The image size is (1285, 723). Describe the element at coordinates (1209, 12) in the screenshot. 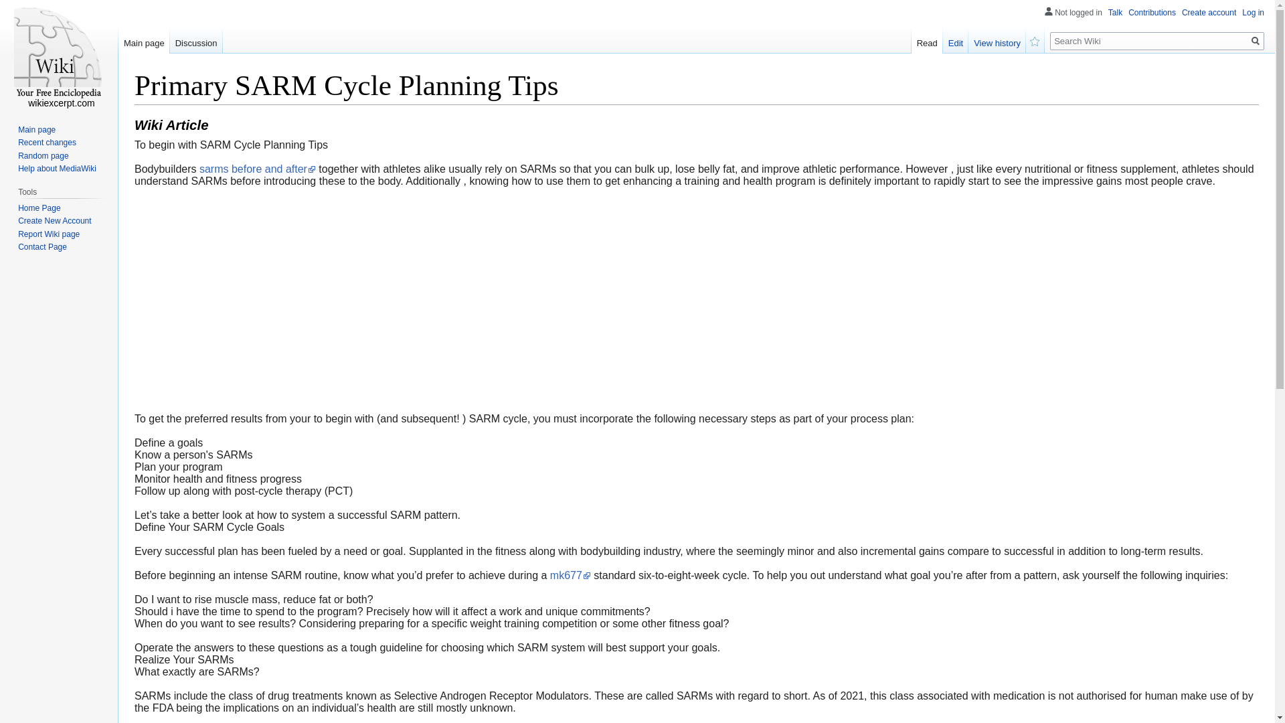

I see `Create account` at that location.